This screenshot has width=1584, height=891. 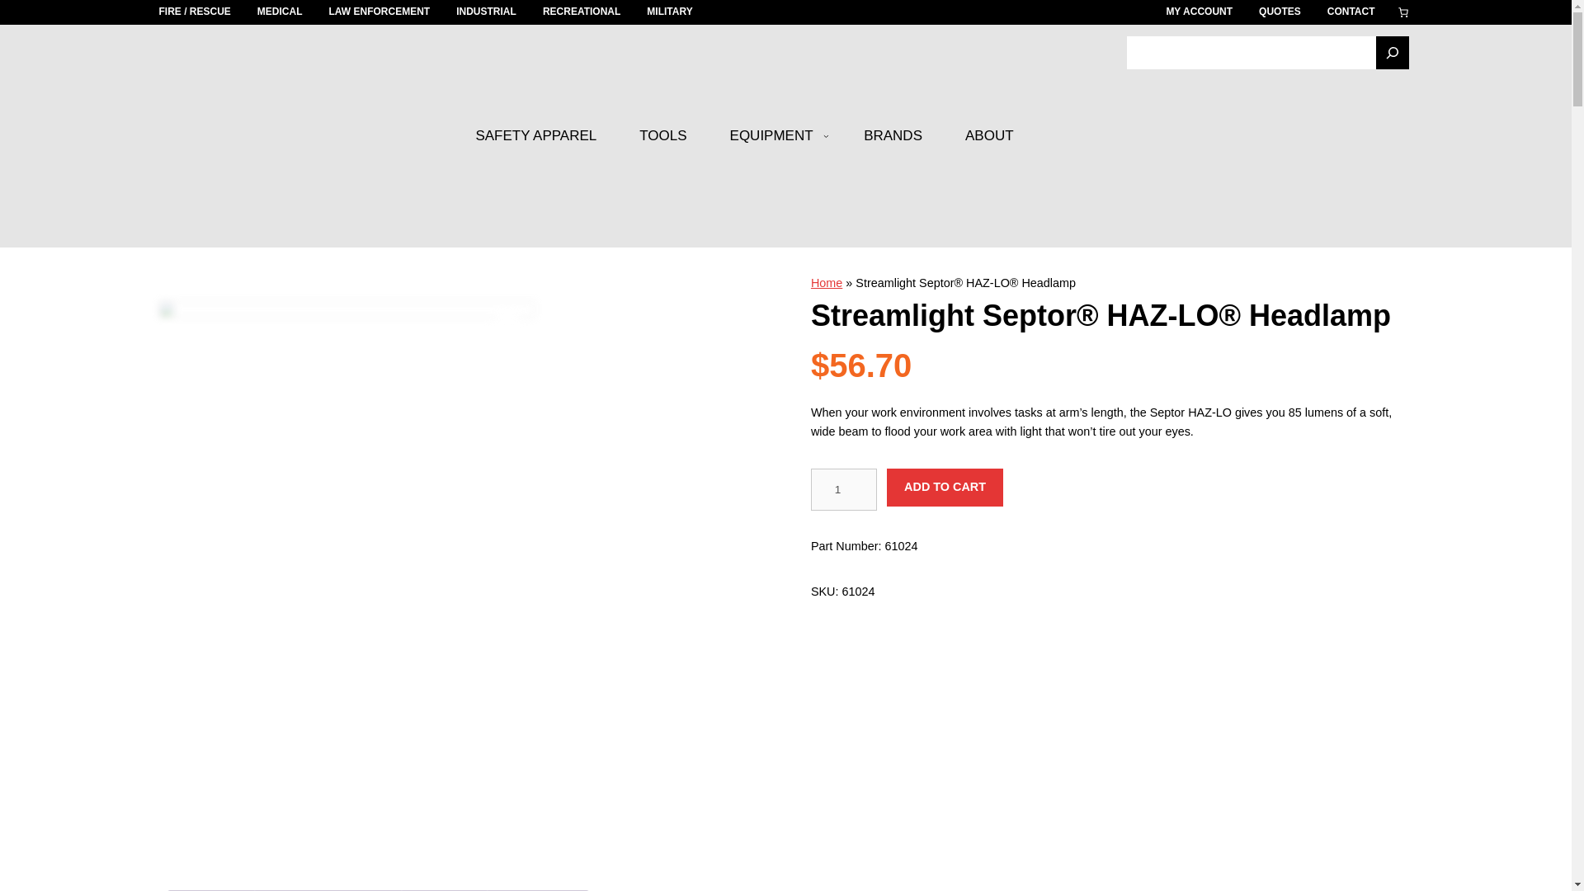 I want to click on QUOTES, so click(x=1280, y=12).